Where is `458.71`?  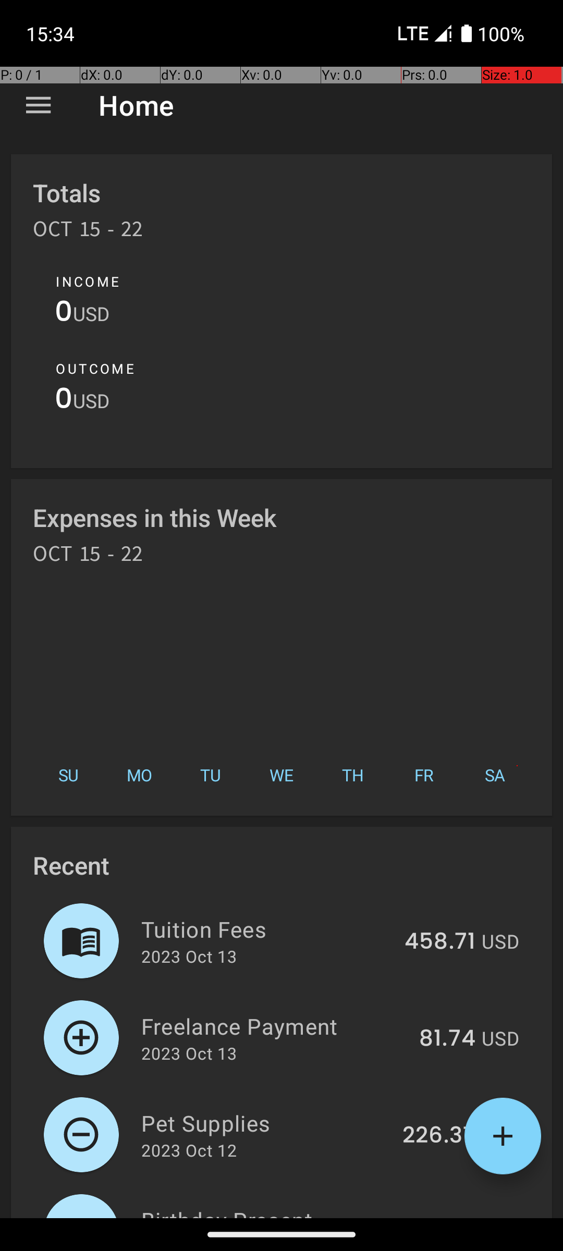
458.71 is located at coordinates (440, 942).